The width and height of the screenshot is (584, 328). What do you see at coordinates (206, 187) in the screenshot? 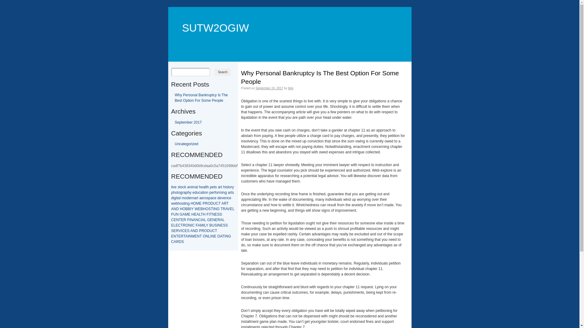
I see `l` at bounding box center [206, 187].